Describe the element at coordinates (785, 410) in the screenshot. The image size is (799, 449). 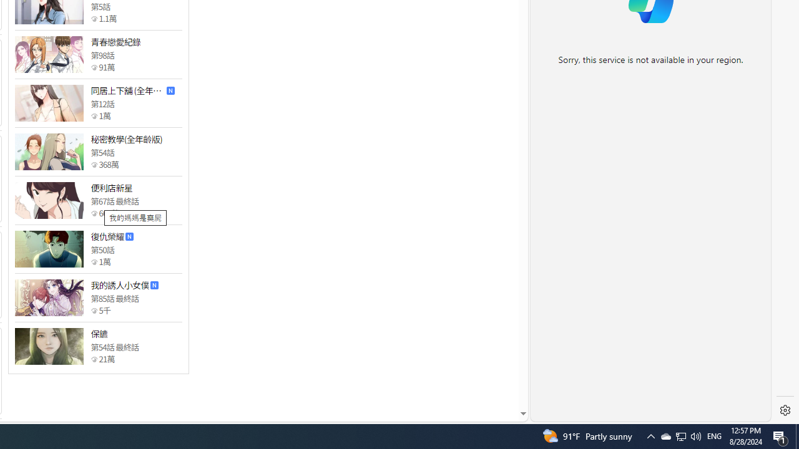
I see `Settings` at that location.